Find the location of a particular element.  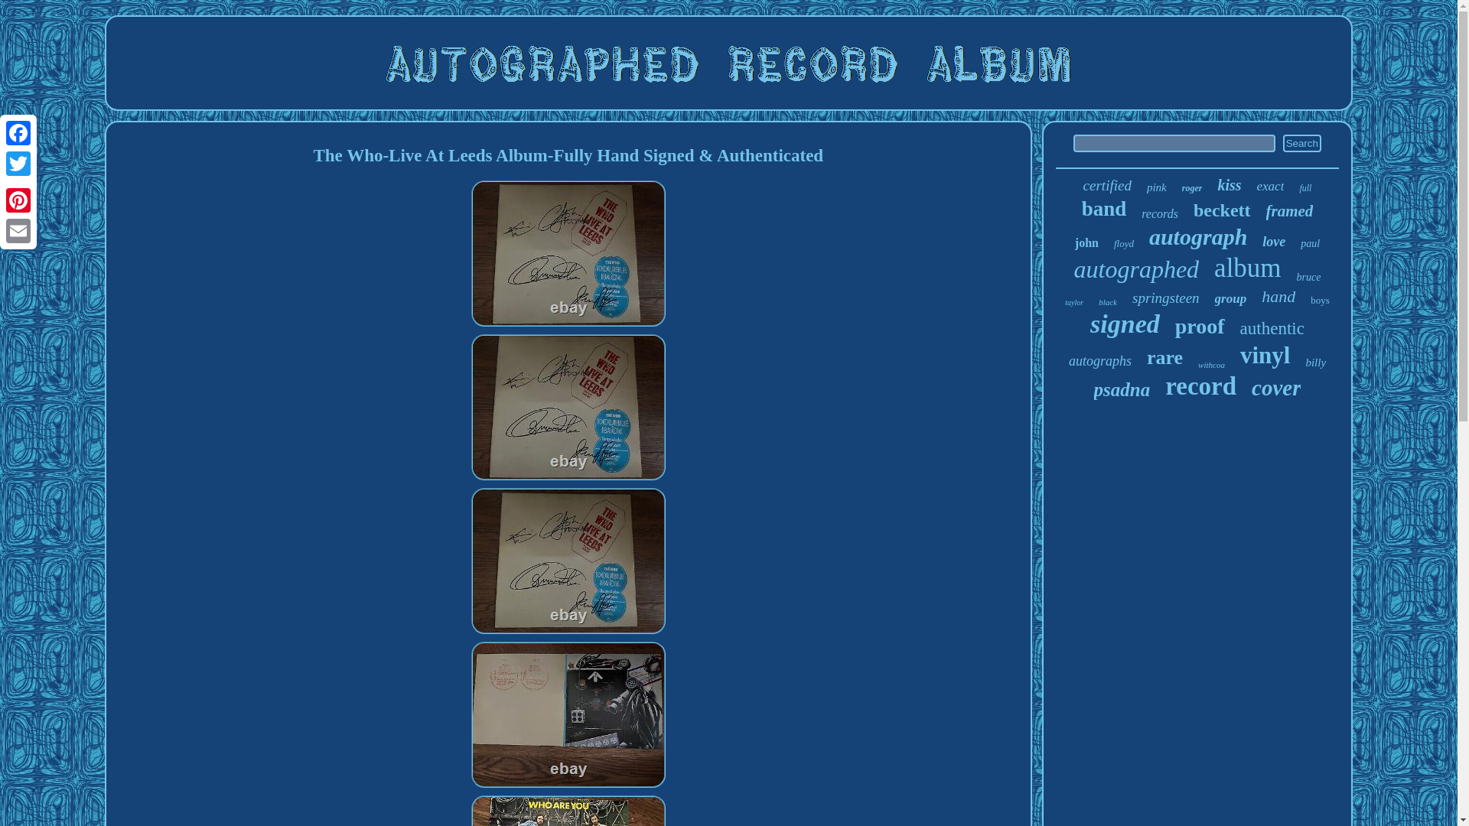

certified is located at coordinates (1107, 185).